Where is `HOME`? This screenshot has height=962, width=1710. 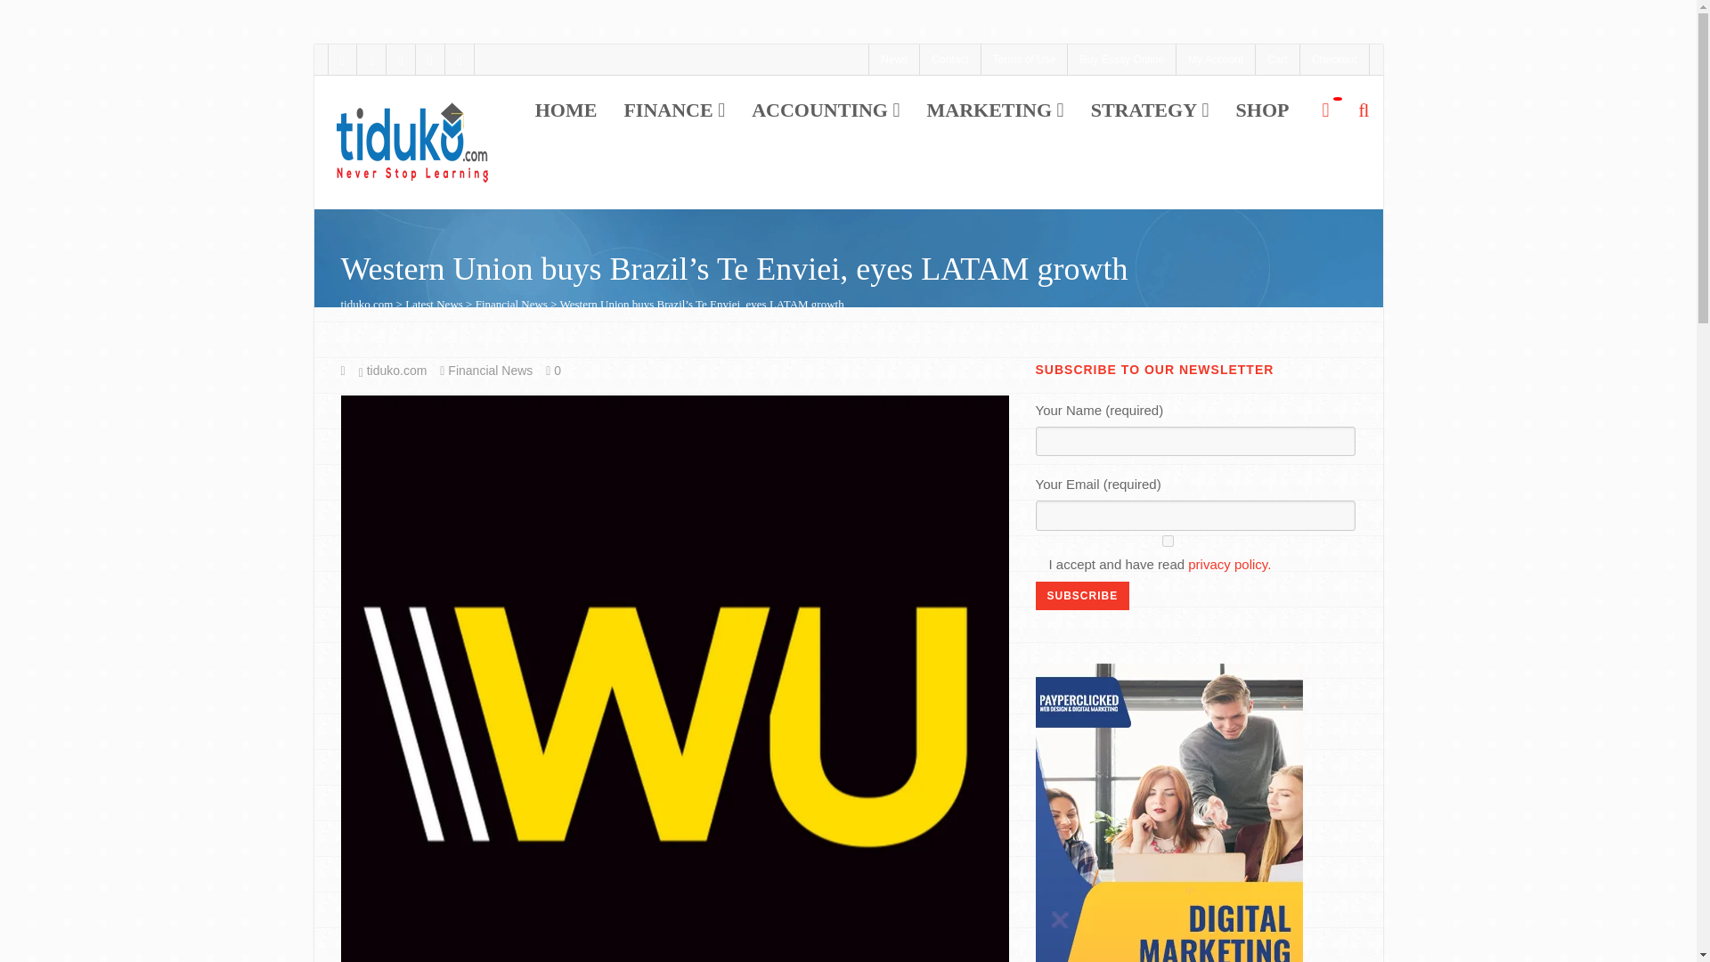
HOME is located at coordinates (566, 110).